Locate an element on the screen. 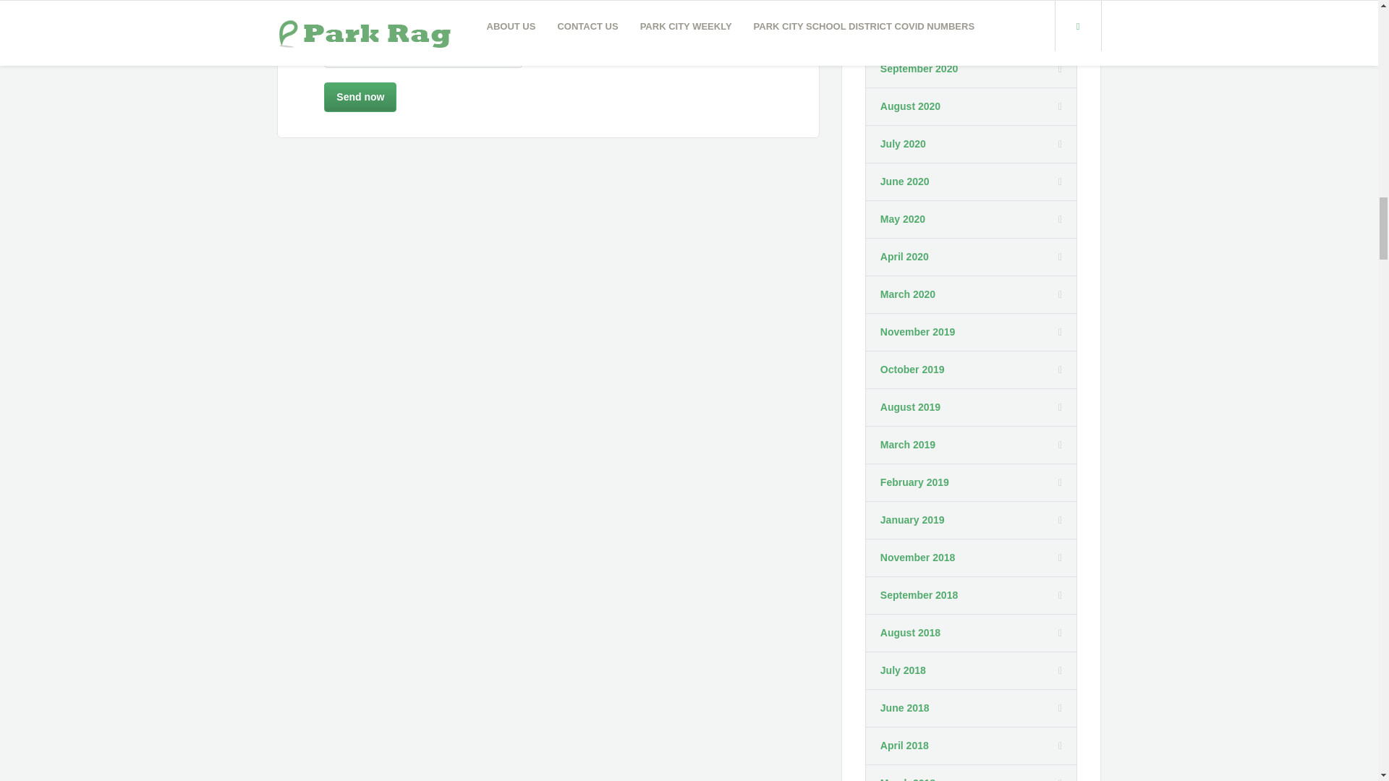  Send now is located at coordinates (360, 97).